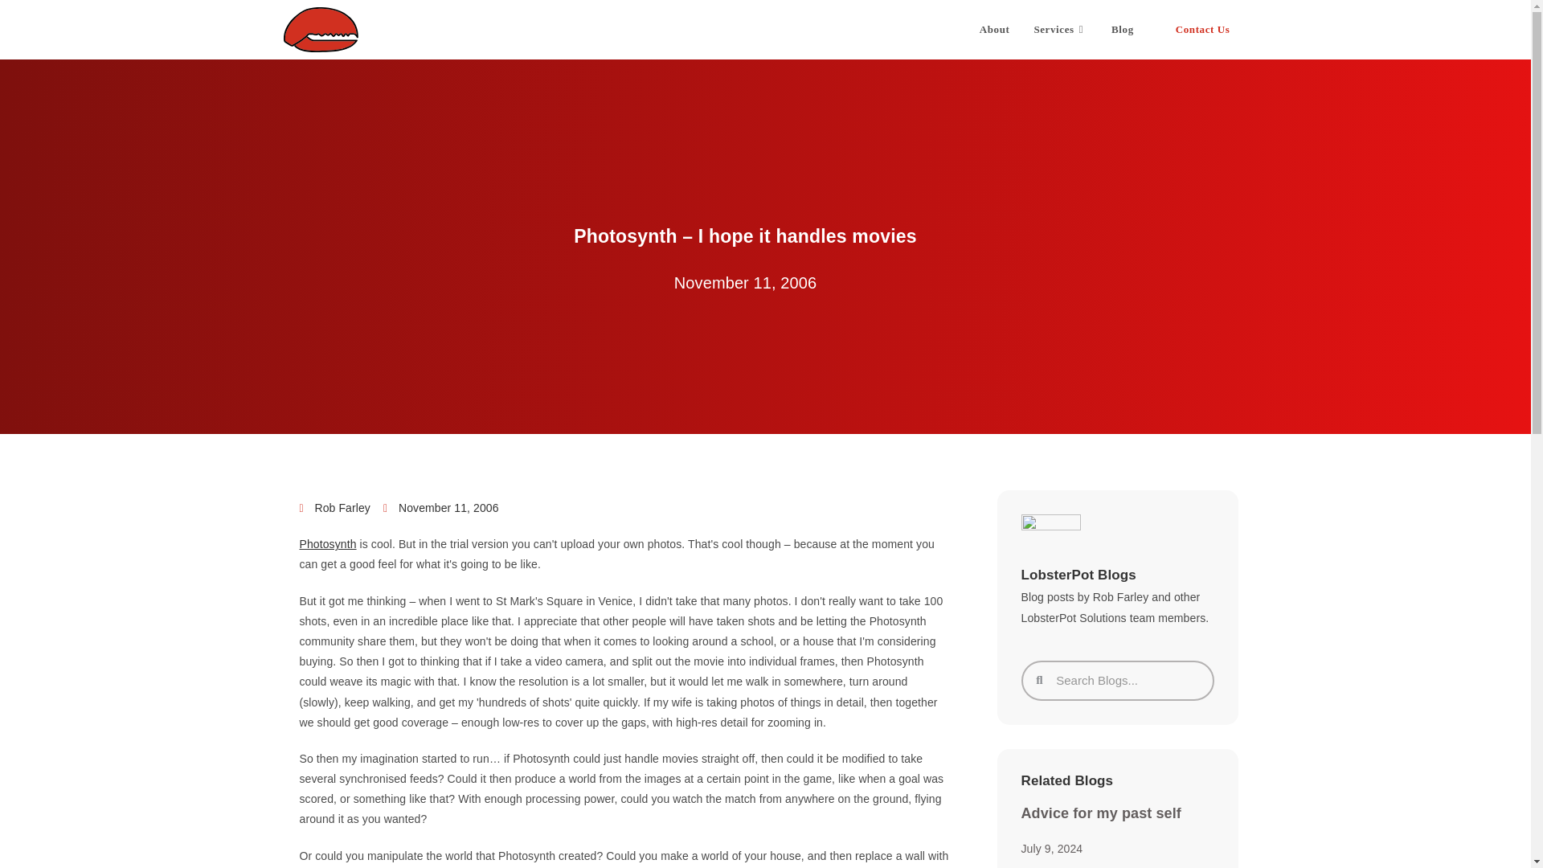  Describe the element at coordinates (440, 508) in the screenshot. I see `November 11, 2006` at that location.